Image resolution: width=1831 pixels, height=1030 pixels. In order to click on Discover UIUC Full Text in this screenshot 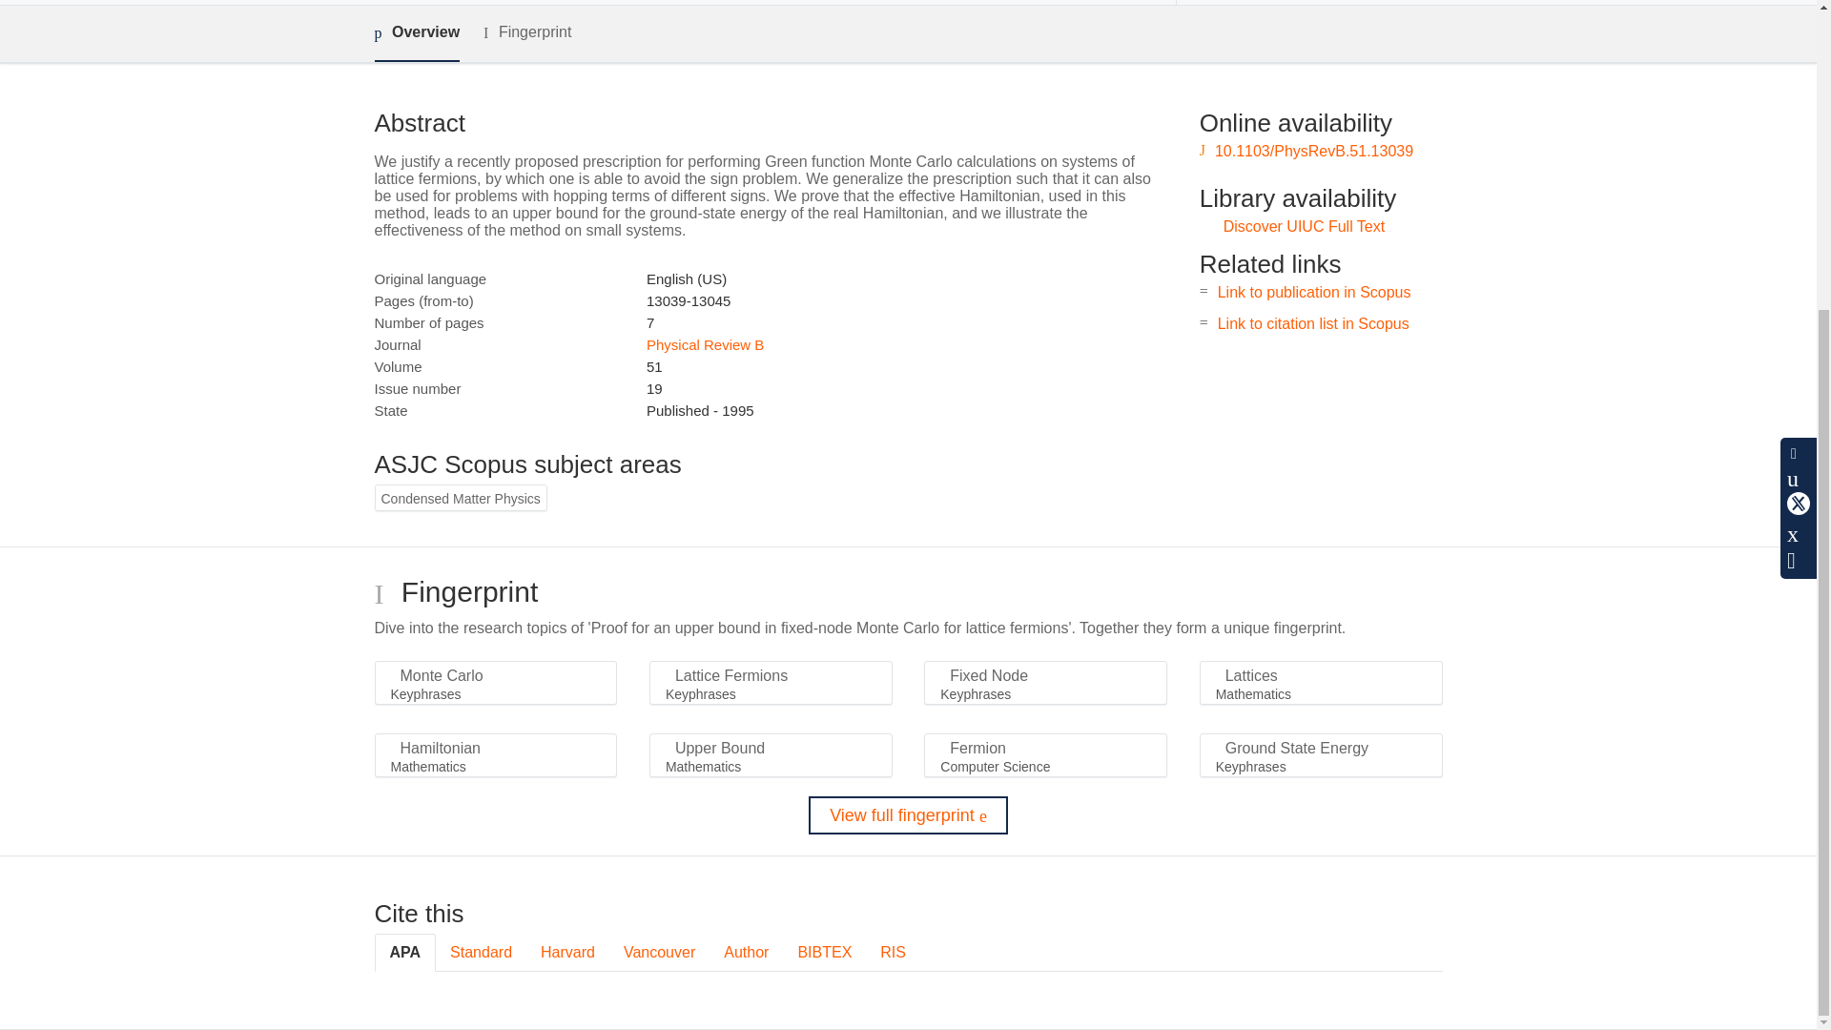, I will do `click(1305, 226)`.